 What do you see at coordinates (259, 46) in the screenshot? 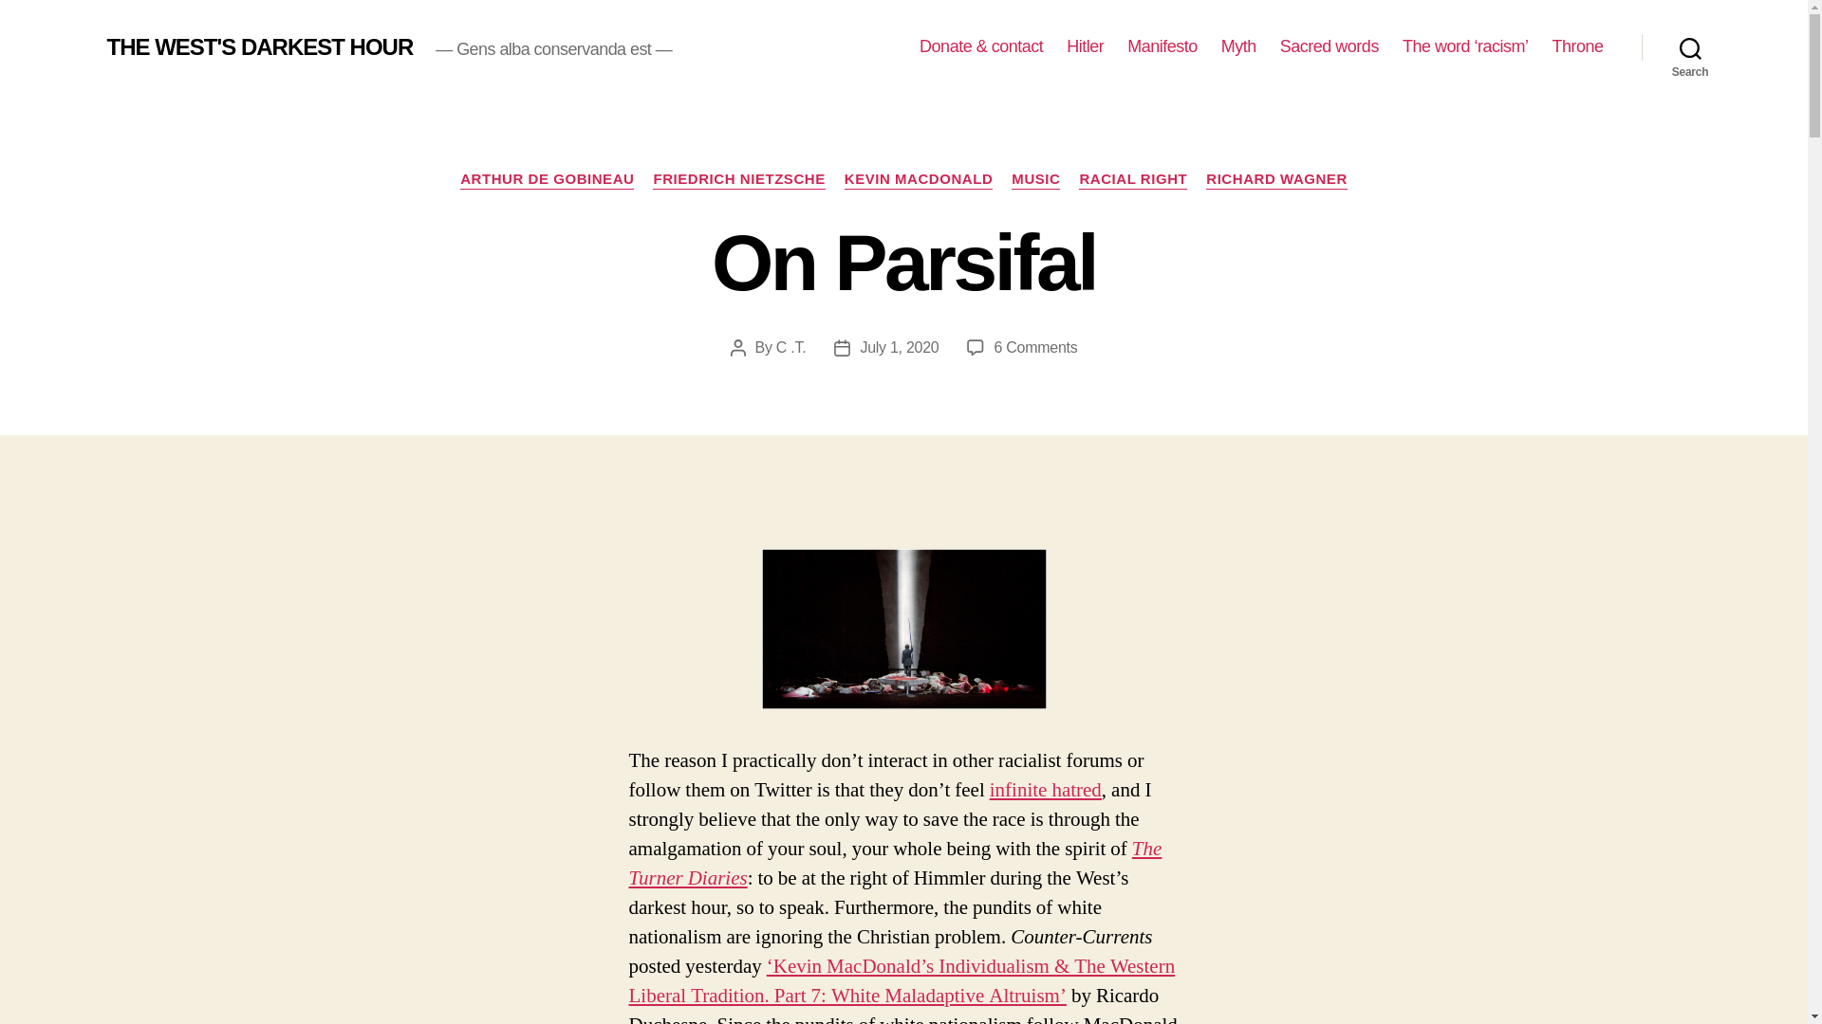
I see `Myth` at bounding box center [259, 46].